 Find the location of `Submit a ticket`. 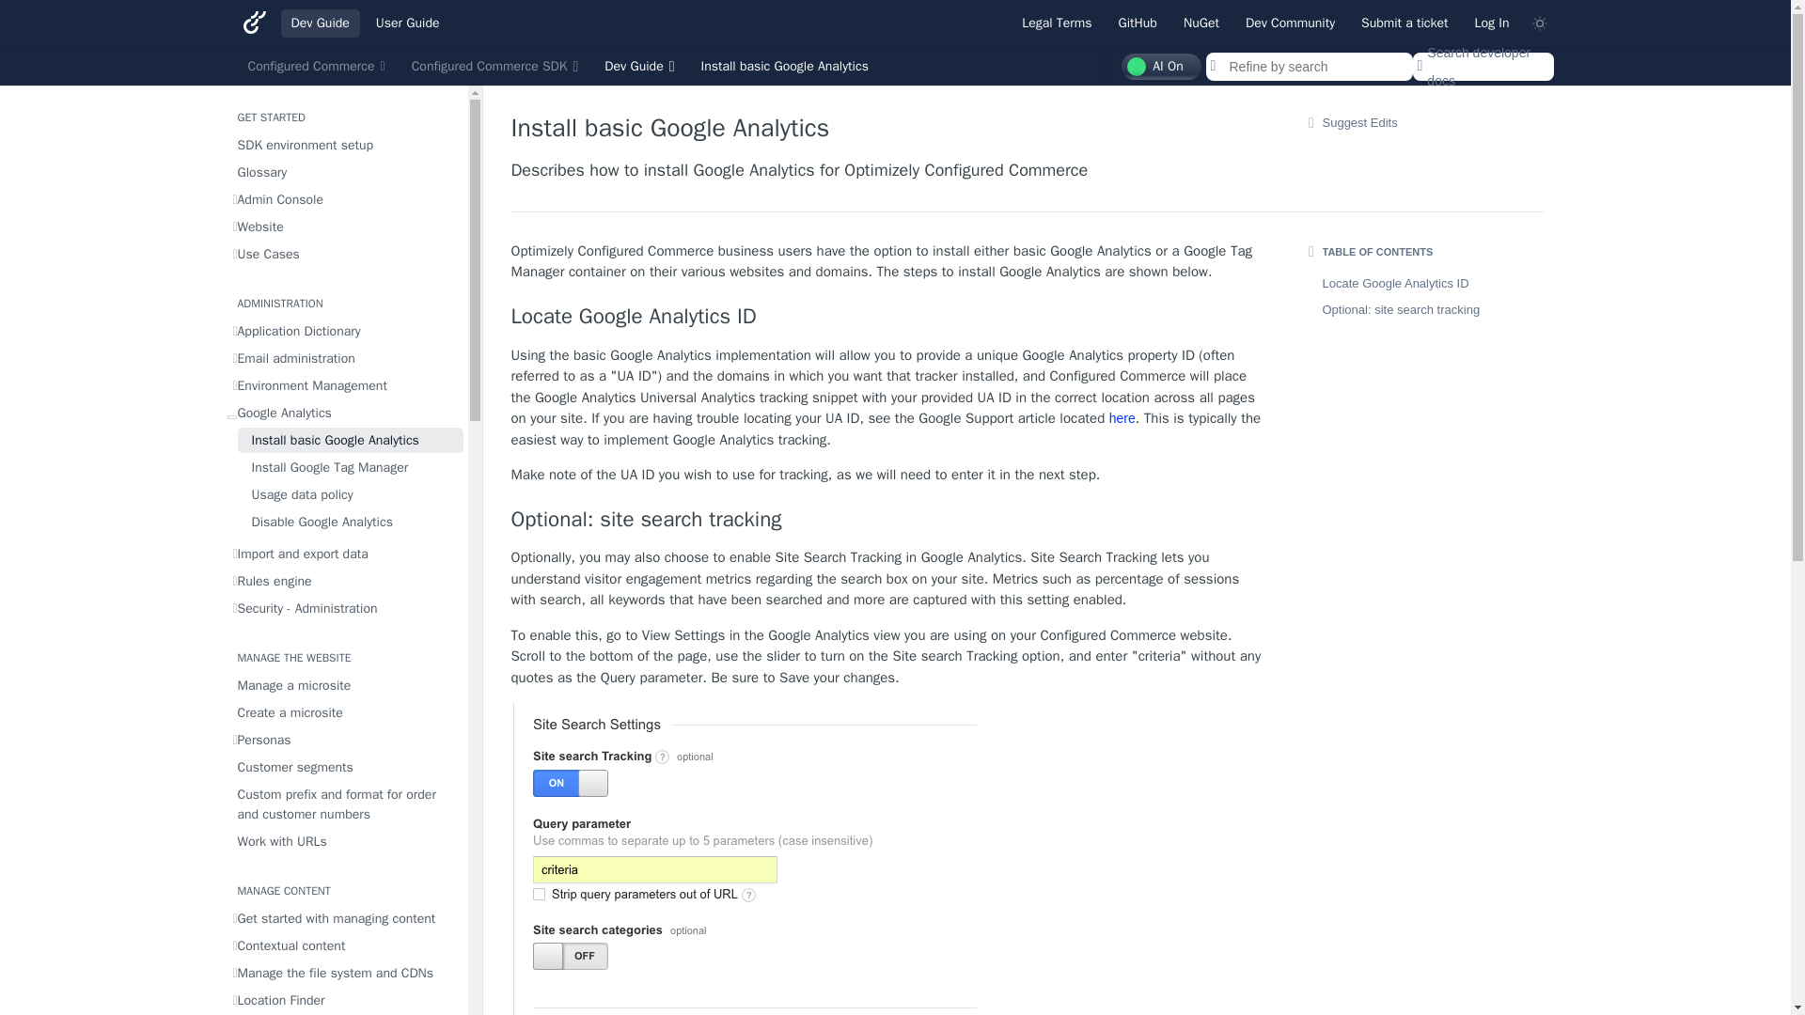

Submit a ticket is located at coordinates (1405, 23).